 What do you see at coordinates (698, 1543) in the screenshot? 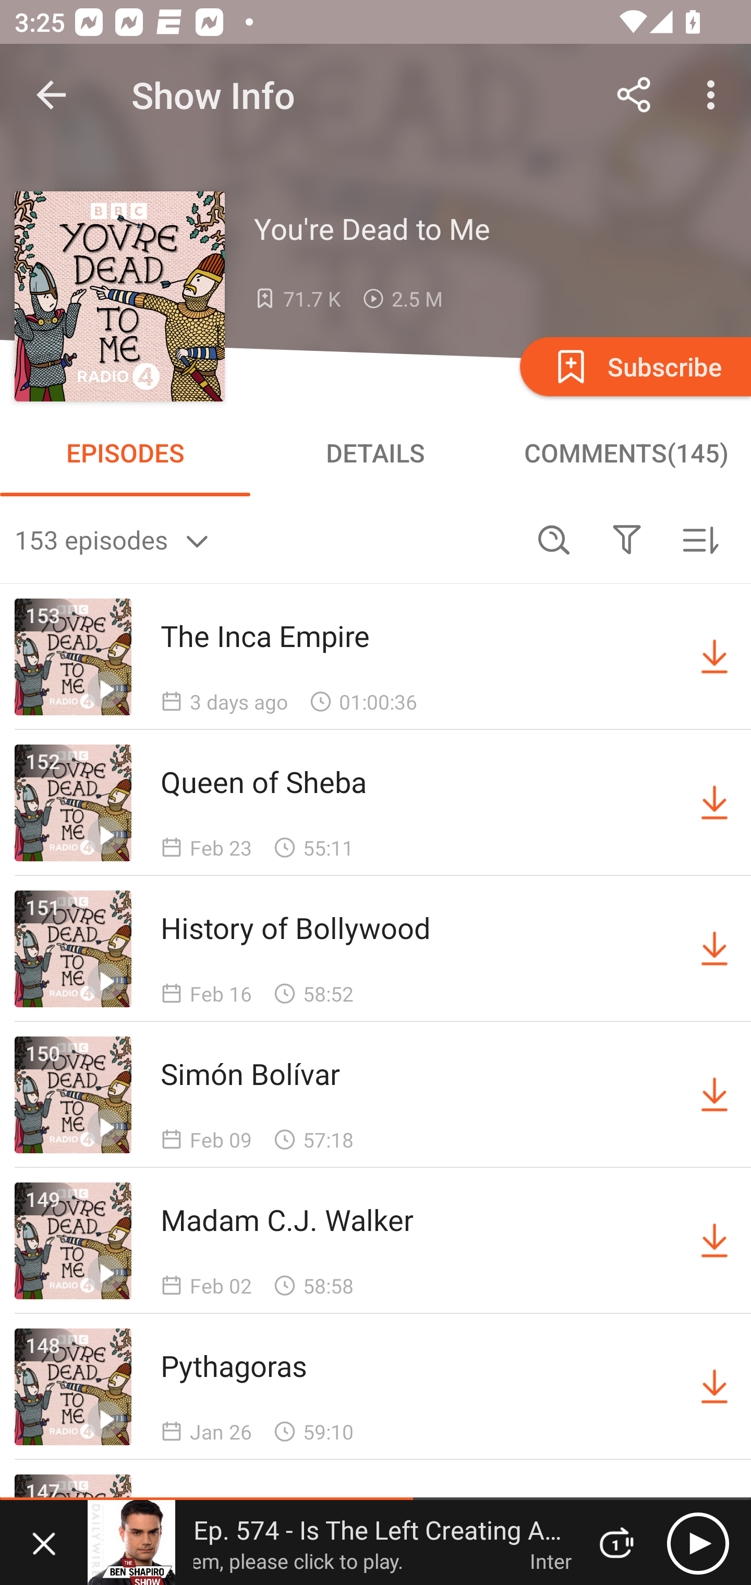
I see `Play` at bounding box center [698, 1543].